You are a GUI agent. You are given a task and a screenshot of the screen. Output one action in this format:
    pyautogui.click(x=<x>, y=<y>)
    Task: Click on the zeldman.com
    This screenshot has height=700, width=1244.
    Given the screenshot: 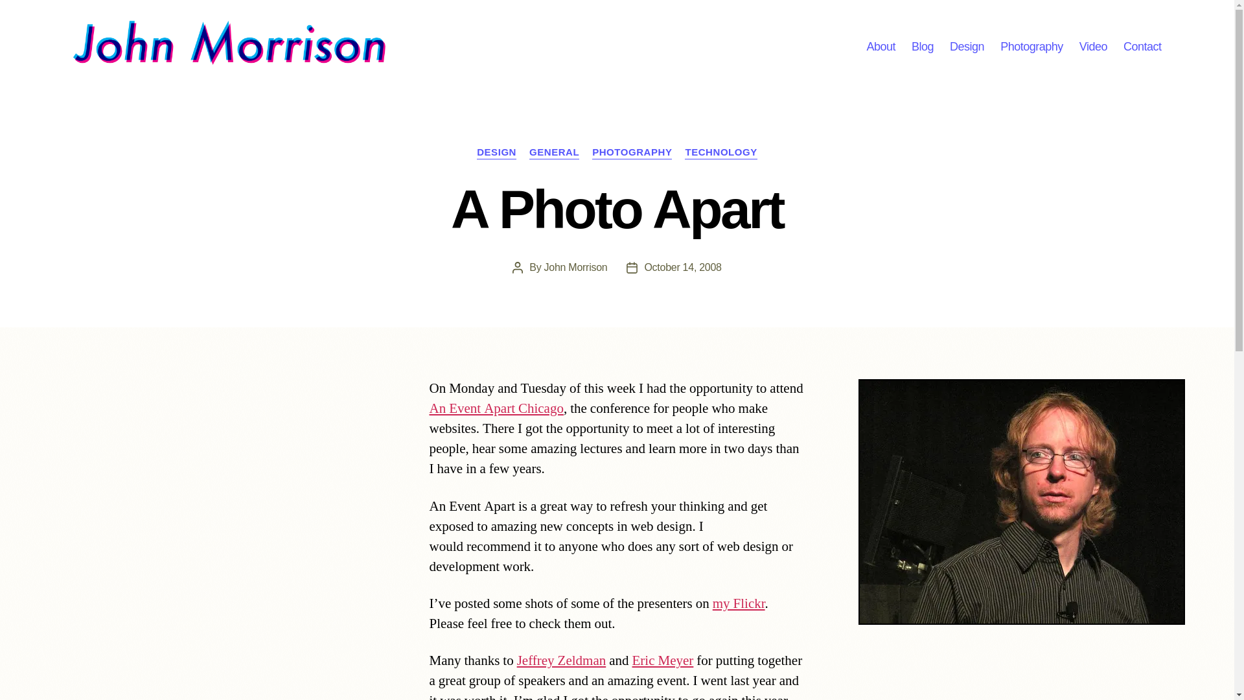 What is the action you would take?
    pyautogui.click(x=562, y=660)
    